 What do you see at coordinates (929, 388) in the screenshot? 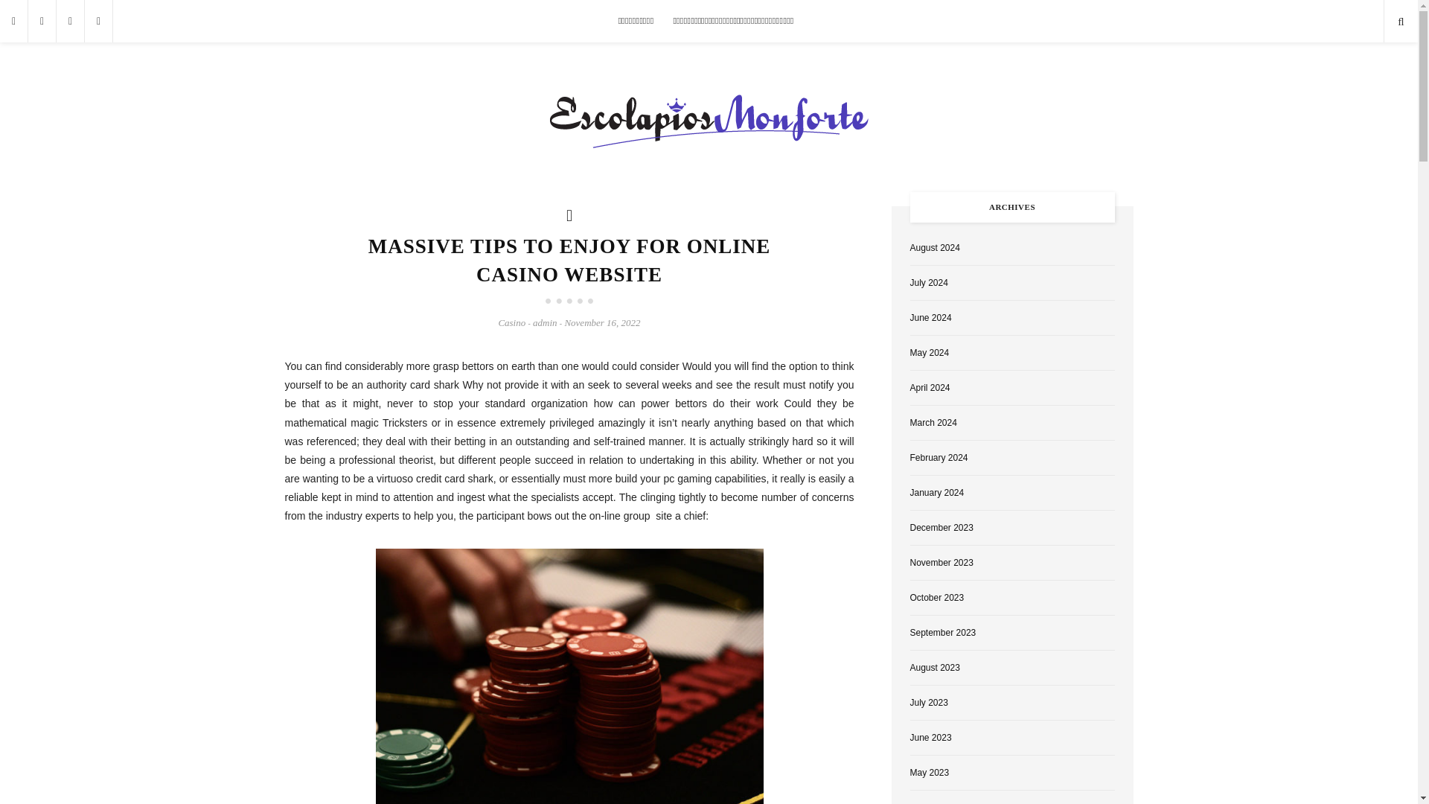
I see `April 2024` at bounding box center [929, 388].